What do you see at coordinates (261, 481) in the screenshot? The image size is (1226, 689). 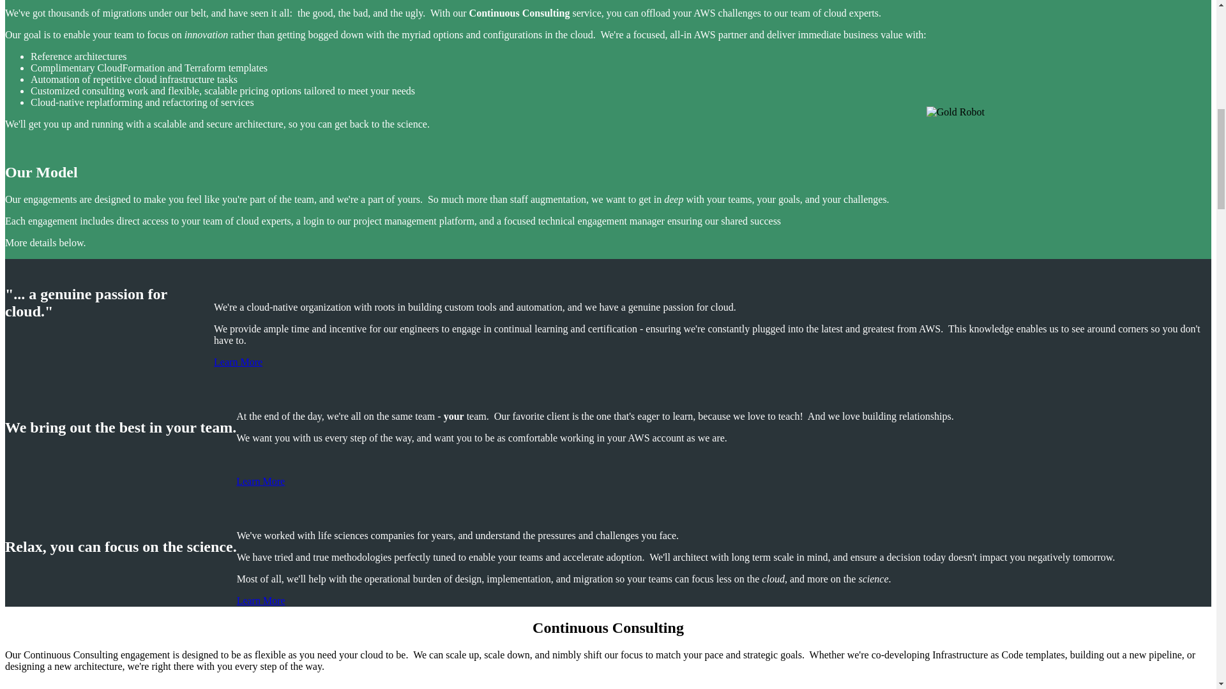 I see `Learn More` at bounding box center [261, 481].